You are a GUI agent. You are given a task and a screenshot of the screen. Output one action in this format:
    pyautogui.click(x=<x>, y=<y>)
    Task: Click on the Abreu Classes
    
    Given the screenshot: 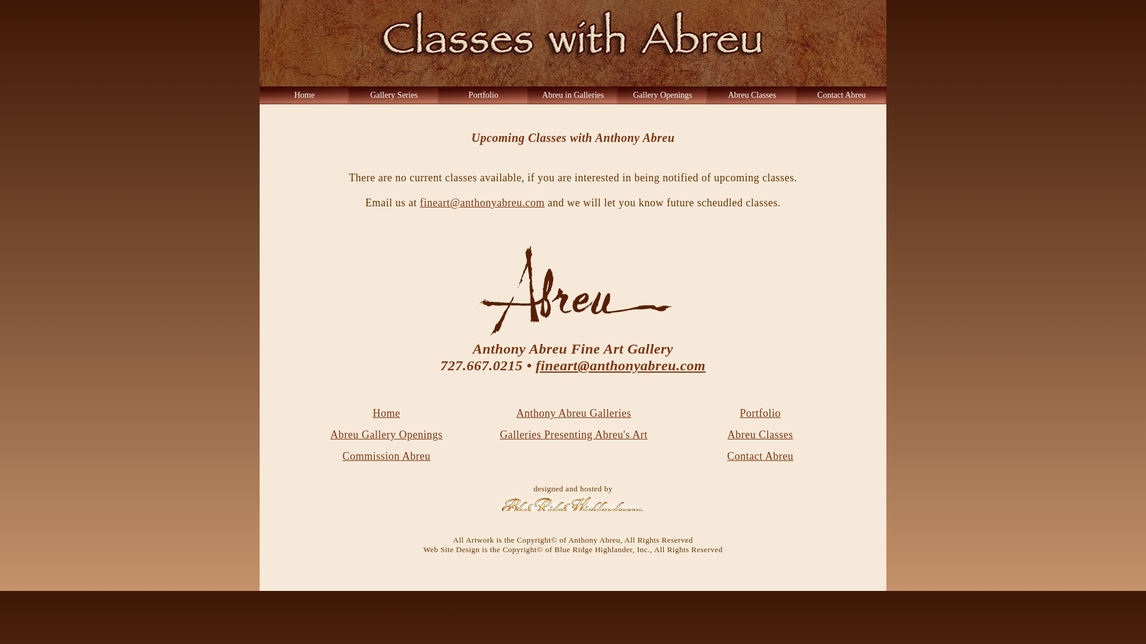 What is the action you would take?
    pyautogui.click(x=751, y=95)
    